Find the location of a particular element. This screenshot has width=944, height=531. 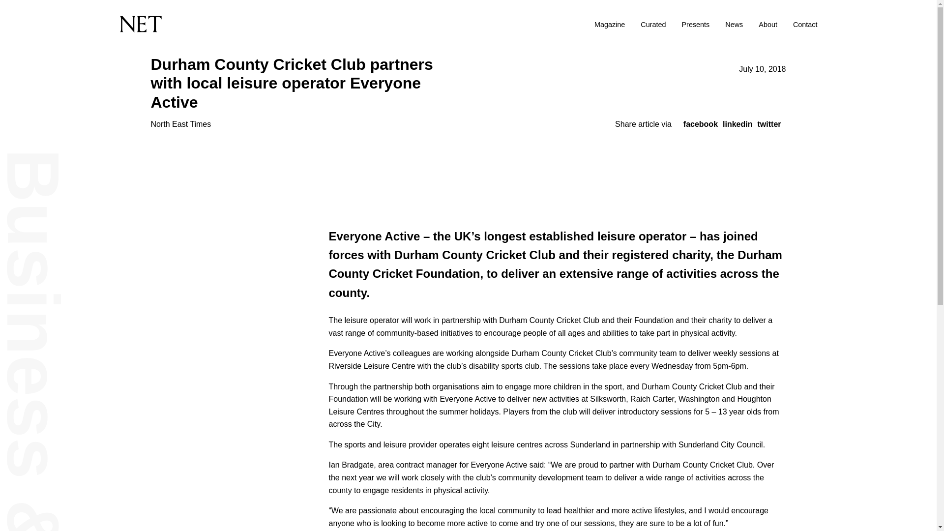

twitter is located at coordinates (768, 124).